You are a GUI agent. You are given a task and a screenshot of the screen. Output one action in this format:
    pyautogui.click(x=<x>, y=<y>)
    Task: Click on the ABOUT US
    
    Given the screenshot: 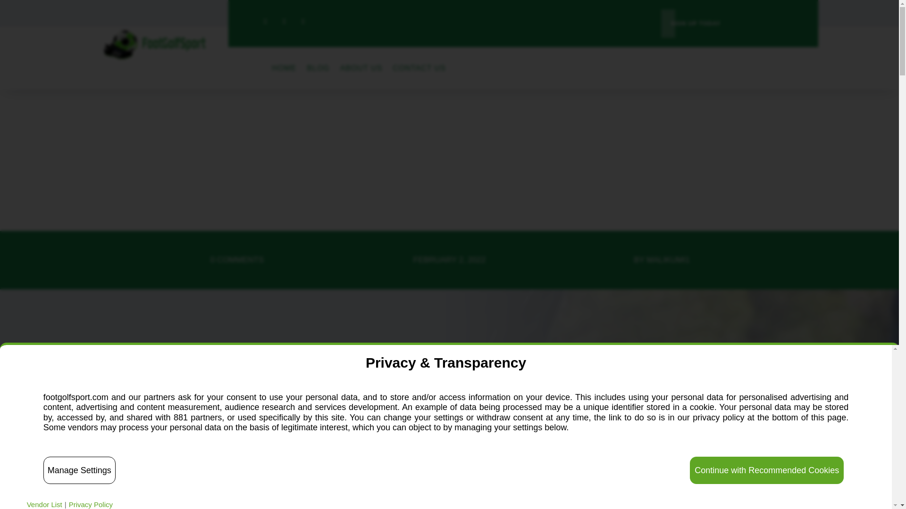 What is the action you would take?
    pyautogui.click(x=361, y=70)
    